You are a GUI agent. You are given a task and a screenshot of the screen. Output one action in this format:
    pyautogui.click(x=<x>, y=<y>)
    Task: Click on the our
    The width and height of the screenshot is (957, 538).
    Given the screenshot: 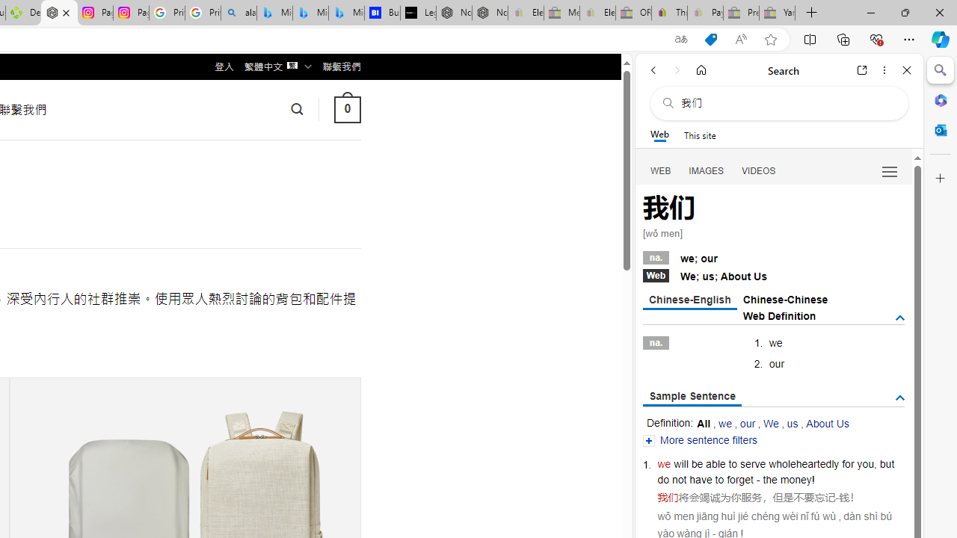 What is the action you would take?
    pyautogui.click(x=748, y=423)
    